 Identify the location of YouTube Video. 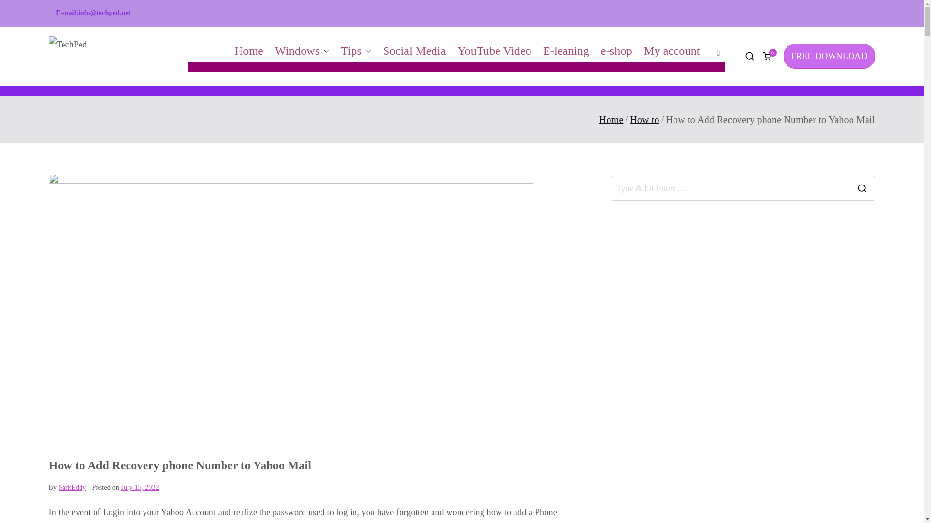
(494, 51).